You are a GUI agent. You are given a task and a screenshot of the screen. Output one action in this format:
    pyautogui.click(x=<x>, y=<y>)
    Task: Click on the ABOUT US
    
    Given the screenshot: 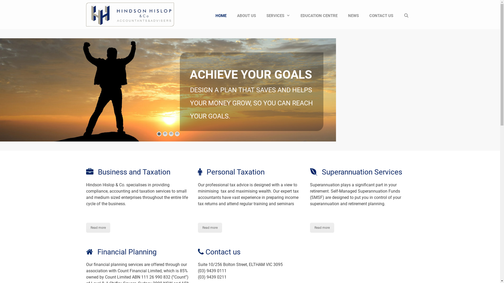 What is the action you would take?
    pyautogui.click(x=246, y=16)
    